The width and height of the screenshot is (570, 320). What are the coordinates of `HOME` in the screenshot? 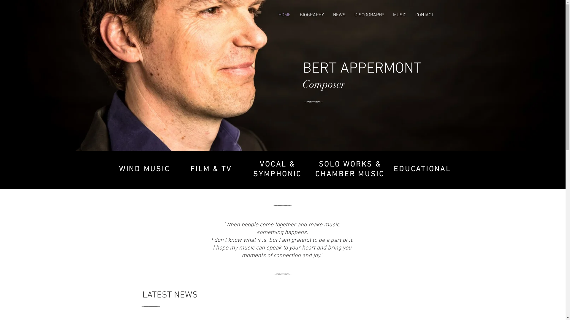 It's located at (284, 15).